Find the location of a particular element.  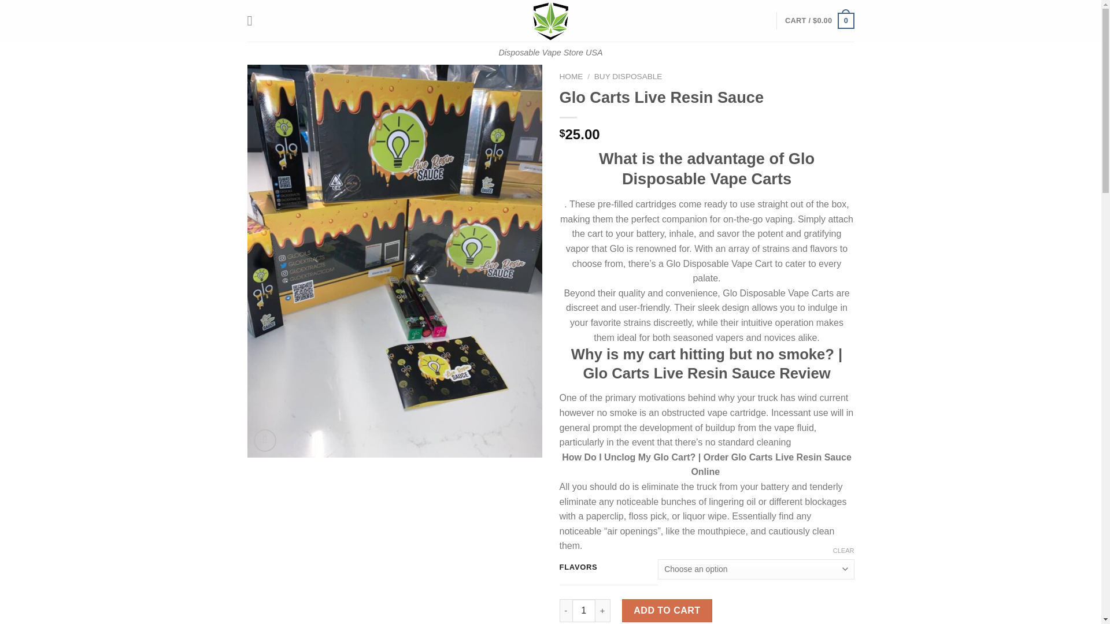

BUY DISPOSABLE is located at coordinates (628, 76).